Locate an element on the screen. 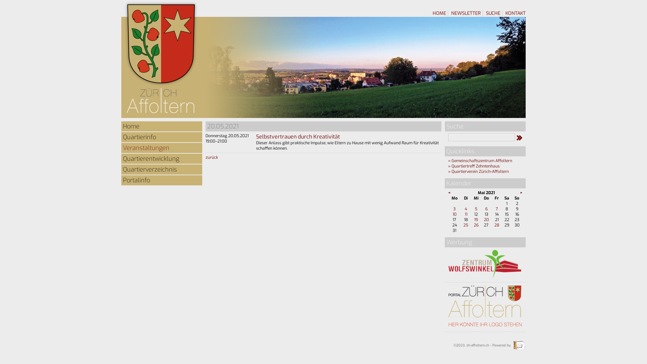    is located at coordinates (121, 189).